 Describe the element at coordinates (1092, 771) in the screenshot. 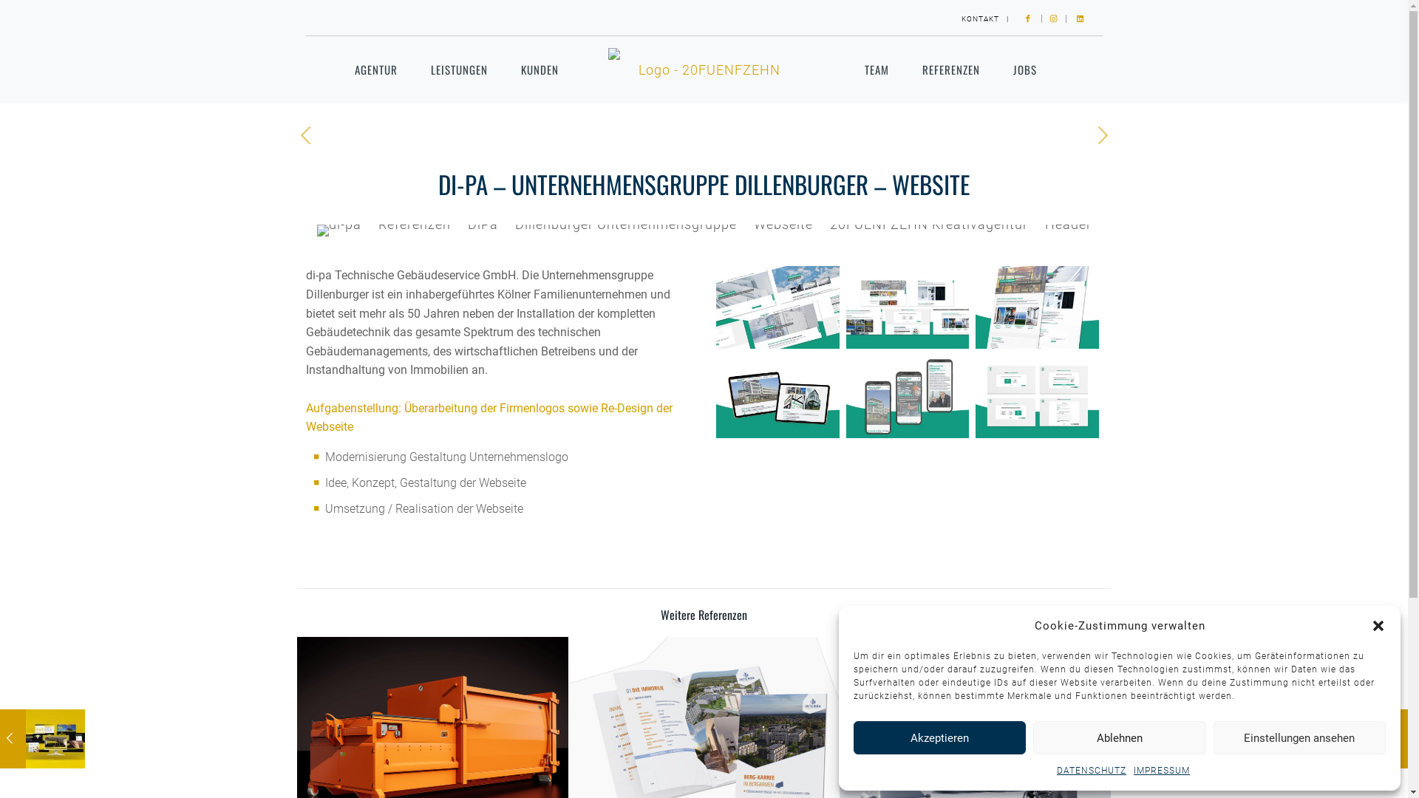

I see `DATENSCHUTZ` at that location.